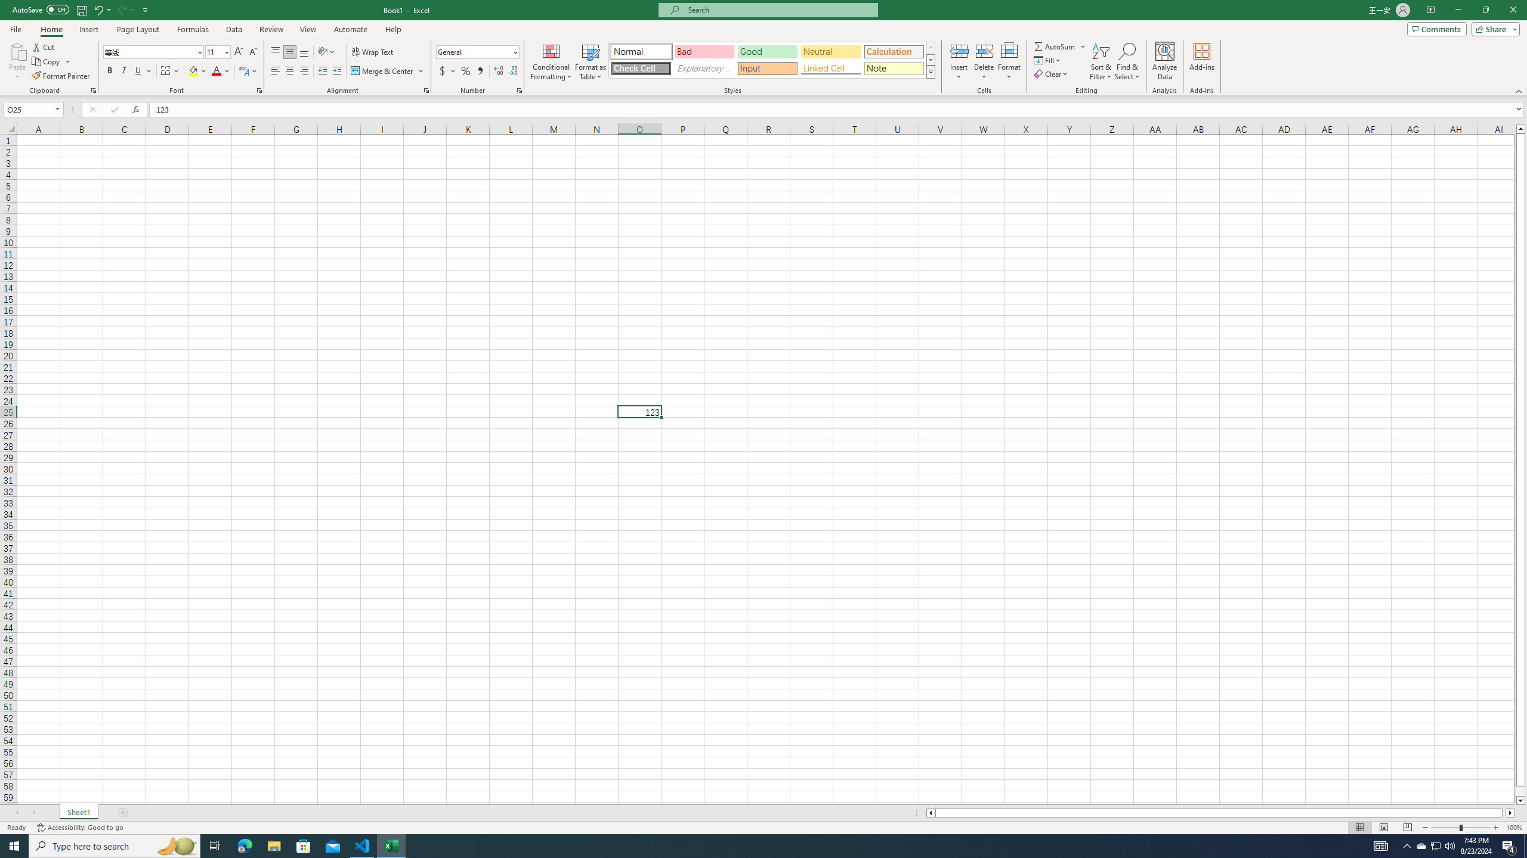 Image resolution: width=1527 pixels, height=858 pixels. What do you see at coordinates (519, 91) in the screenshot?
I see `Format Cell Number` at bounding box center [519, 91].